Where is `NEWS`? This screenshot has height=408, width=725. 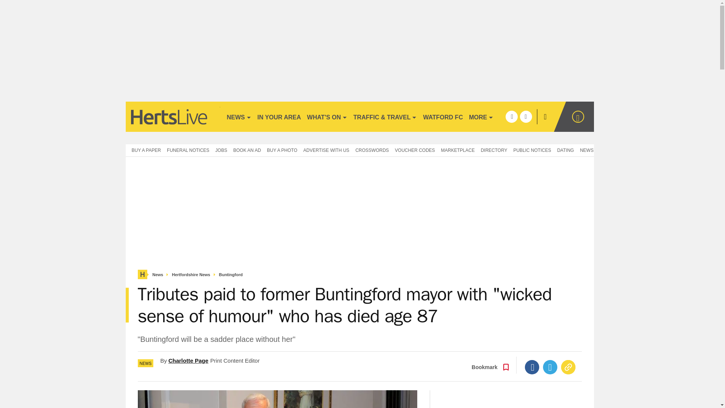
NEWS is located at coordinates (239, 116).